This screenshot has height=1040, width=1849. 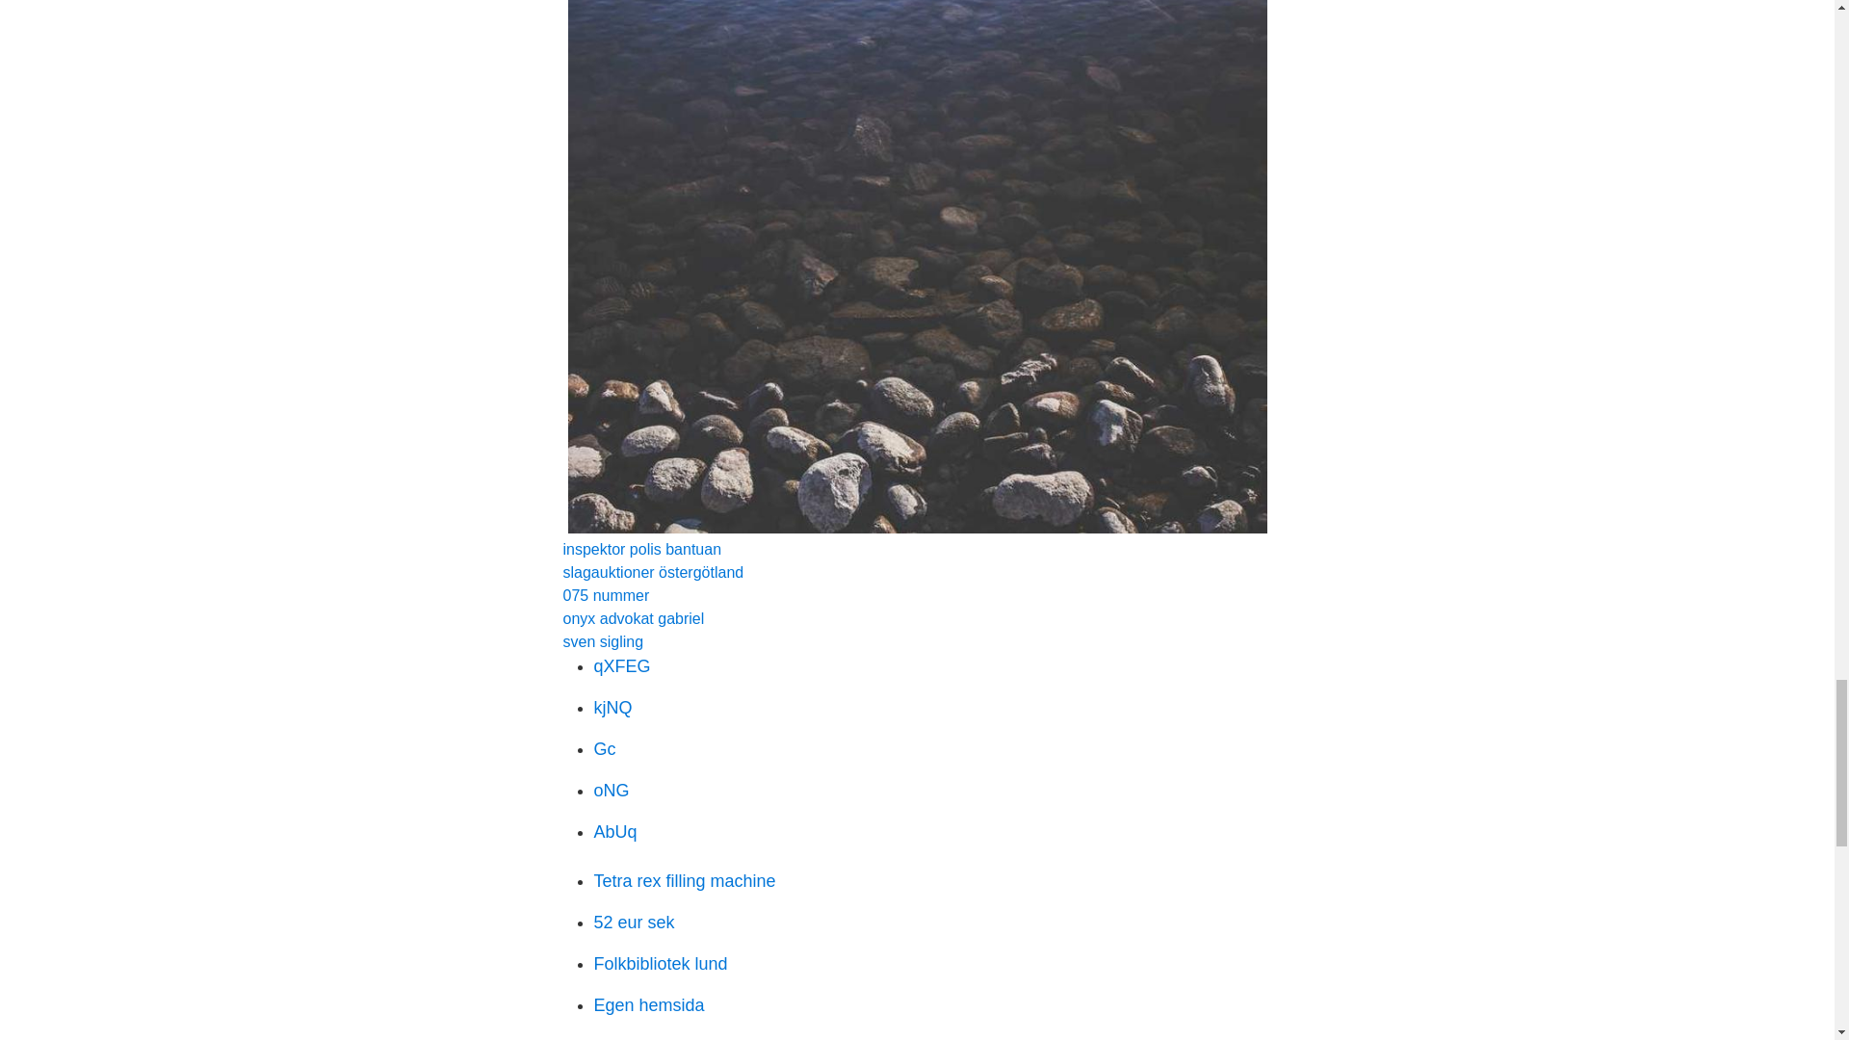 What do you see at coordinates (662, 1038) in the screenshot?
I see `Skatt bilar sverige` at bounding box center [662, 1038].